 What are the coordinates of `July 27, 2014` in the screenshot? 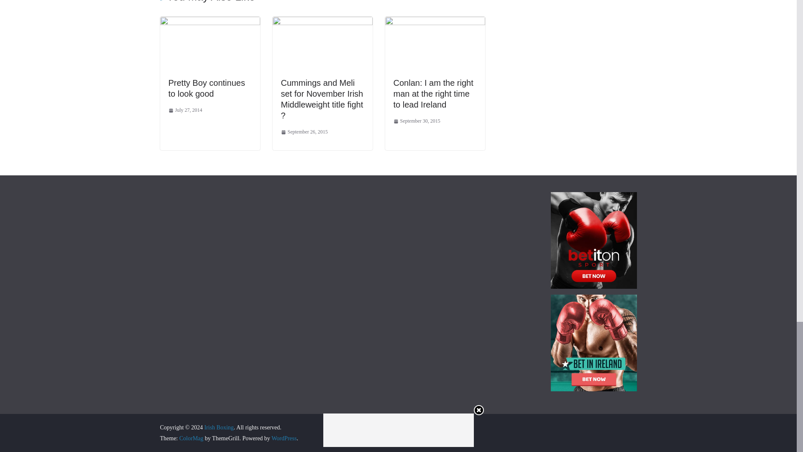 It's located at (185, 110).